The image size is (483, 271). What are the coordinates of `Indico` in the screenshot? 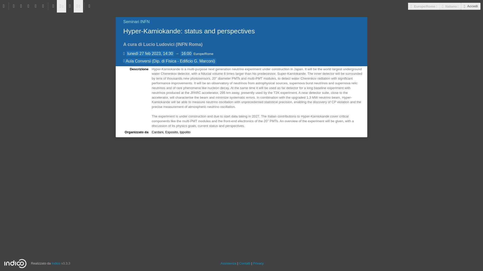 It's located at (56, 263).